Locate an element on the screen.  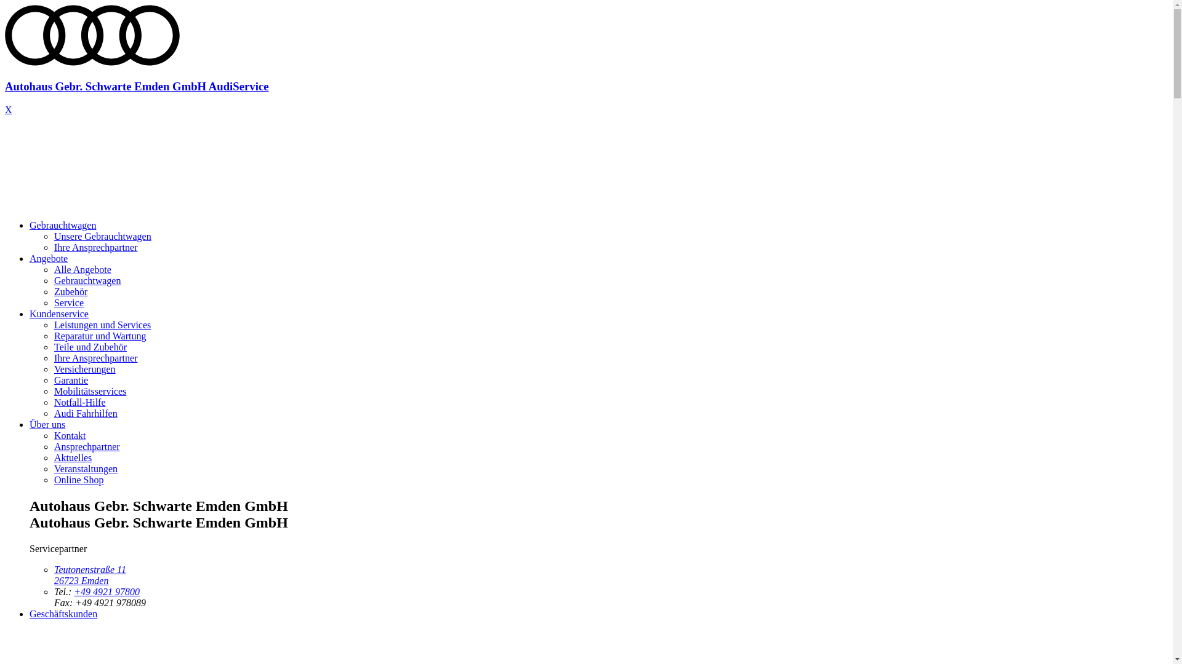
Audi Fahrhilfen is located at coordinates (86, 413).